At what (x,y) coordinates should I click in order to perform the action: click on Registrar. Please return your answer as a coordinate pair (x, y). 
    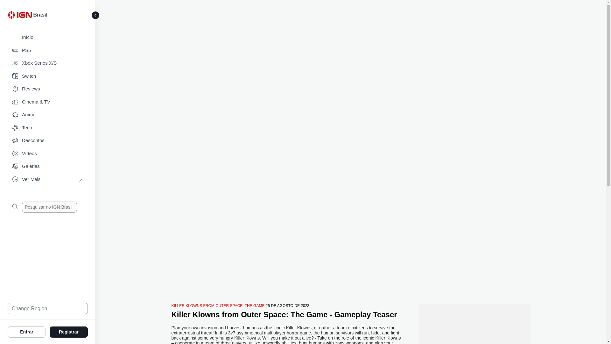
    Looking at the image, I should click on (69, 332).